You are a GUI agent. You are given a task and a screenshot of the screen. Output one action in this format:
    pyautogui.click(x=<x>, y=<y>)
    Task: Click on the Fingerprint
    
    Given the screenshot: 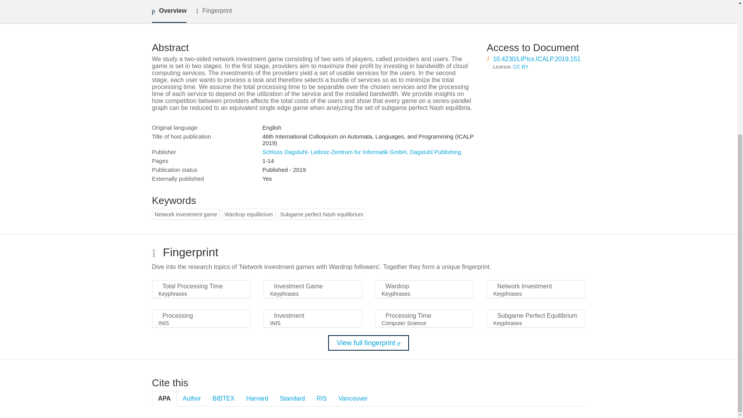 What is the action you would take?
    pyautogui.click(x=214, y=11)
    